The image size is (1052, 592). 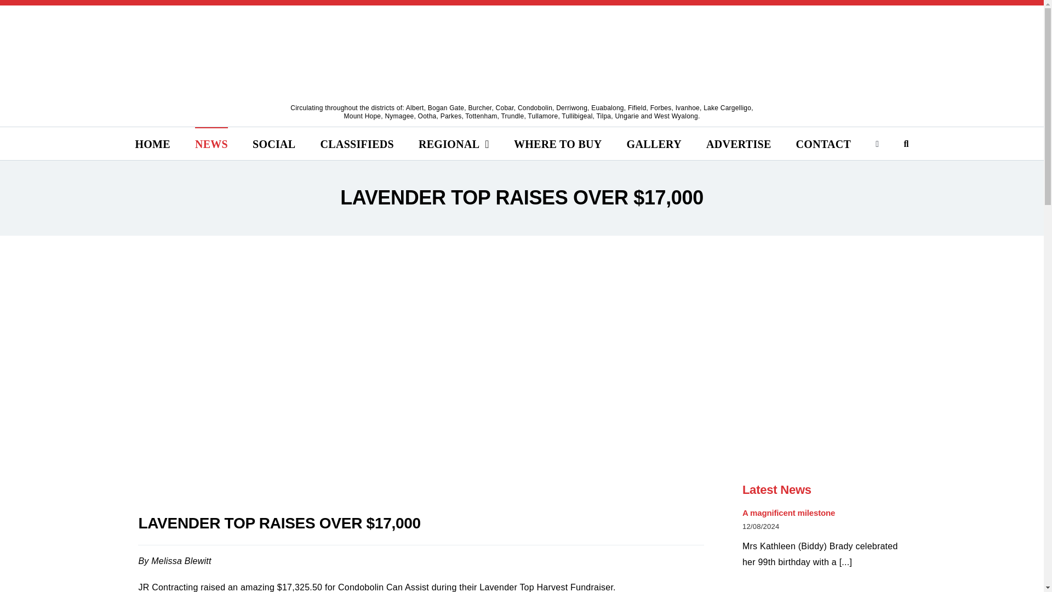 I want to click on HOME, so click(x=152, y=144).